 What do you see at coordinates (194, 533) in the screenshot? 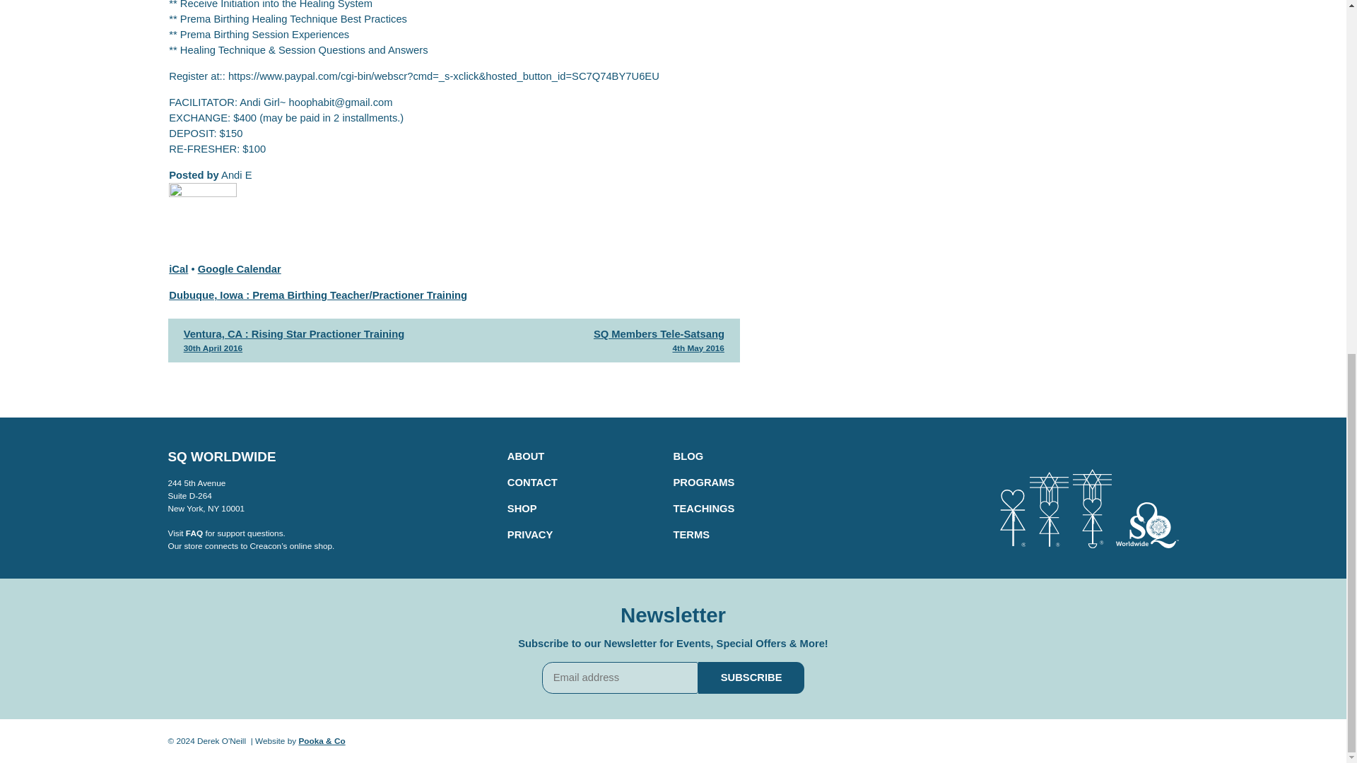
I see `Google Calendar` at bounding box center [194, 533].